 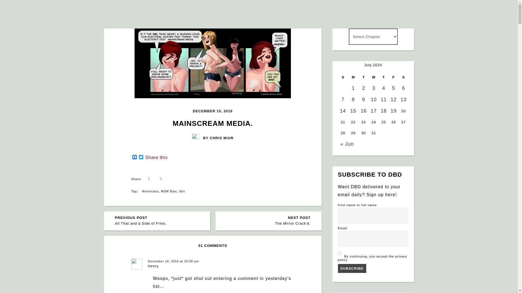 What do you see at coordinates (134, 157) in the screenshot?
I see `Facebook` at bounding box center [134, 157].